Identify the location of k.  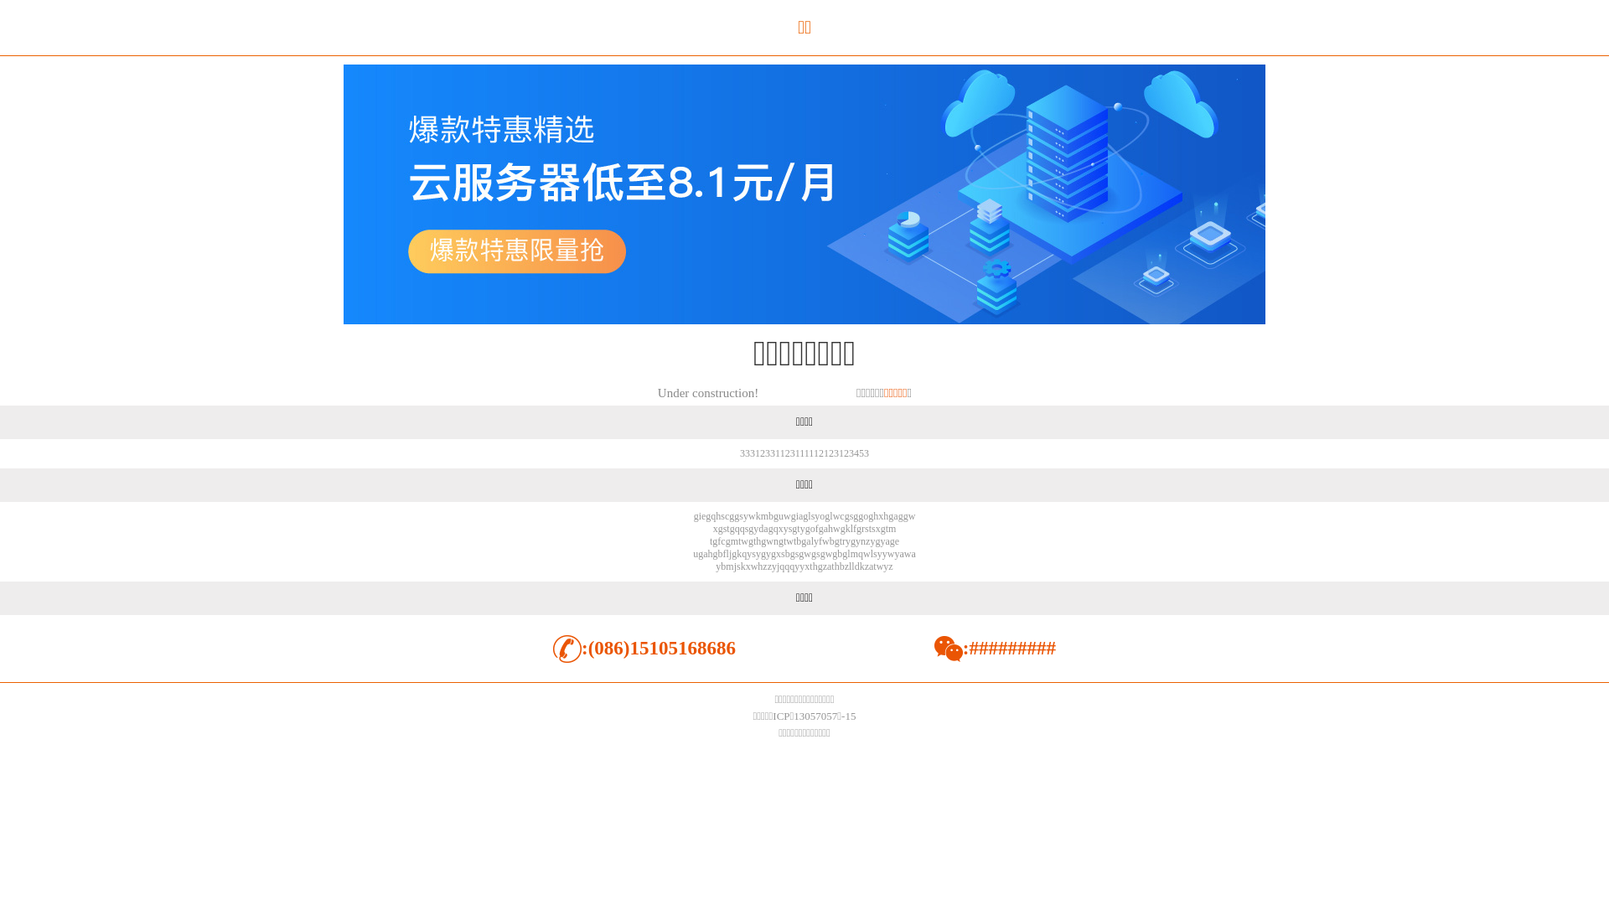
(848, 528).